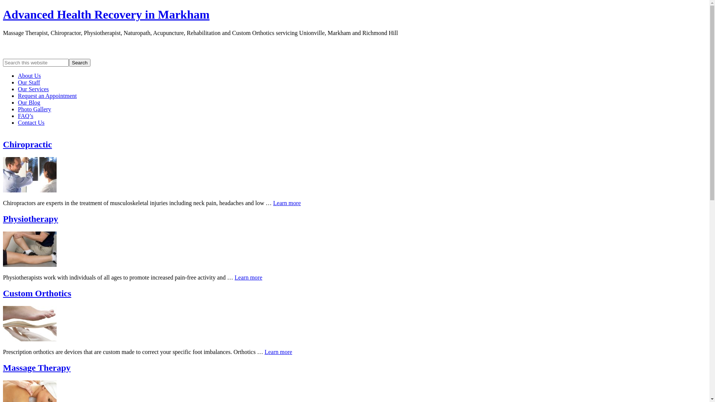 This screenshot has width=715, height=402. I want to click on Chiropractic, so click(28, 144).